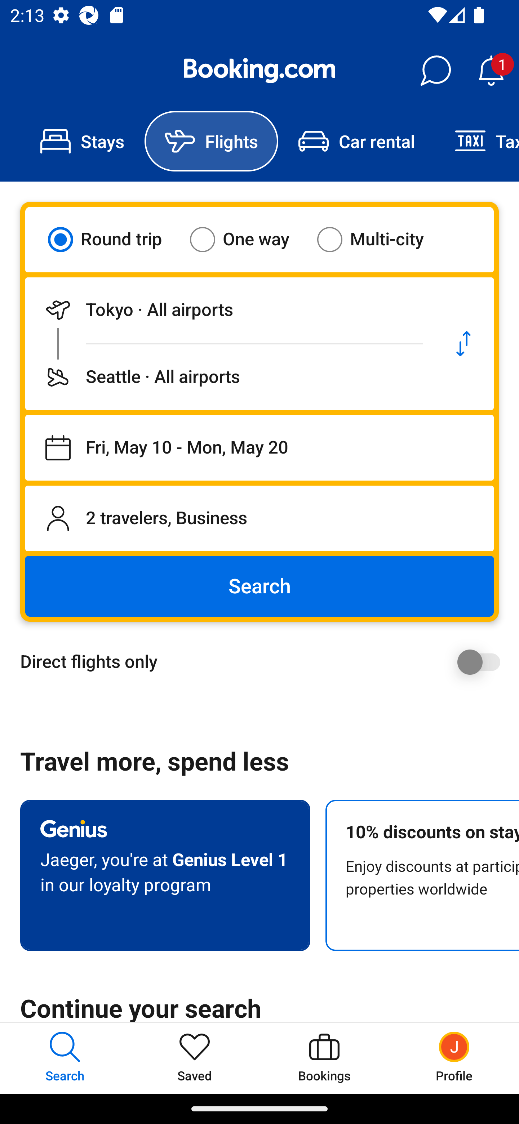 The height and width of the screenshot is (1124, 519). I want to click on 2 travelers, Business, so click(259, 518).